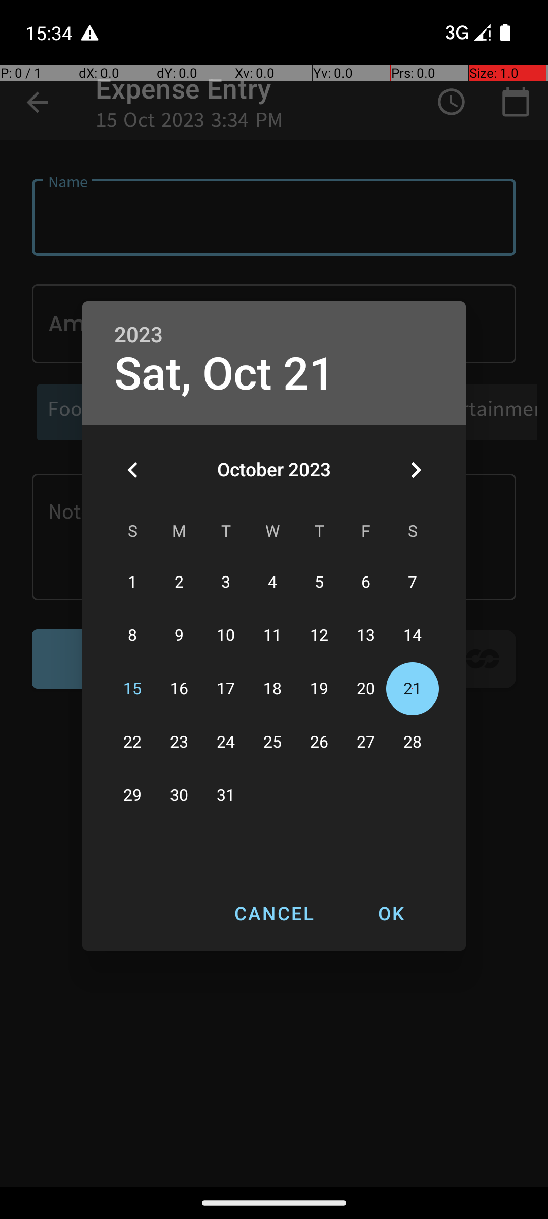 The height and width of the screenshot is (1219, 548). I want to click on 26, so click(319, 743).